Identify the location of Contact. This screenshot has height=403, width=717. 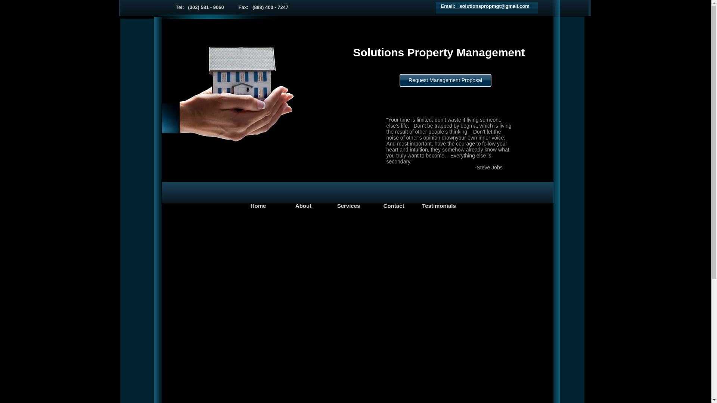
(394, 206).